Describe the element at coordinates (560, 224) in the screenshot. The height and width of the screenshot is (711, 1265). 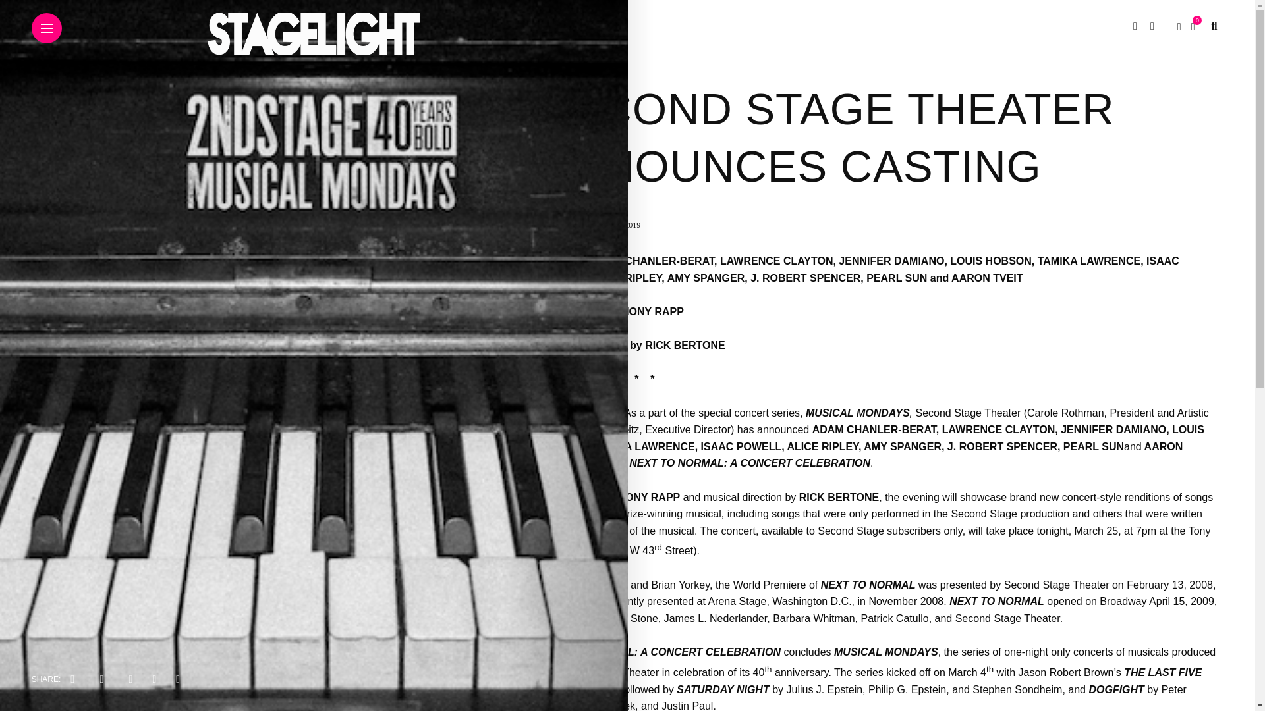
I see `Posts by StageLight` at that location.